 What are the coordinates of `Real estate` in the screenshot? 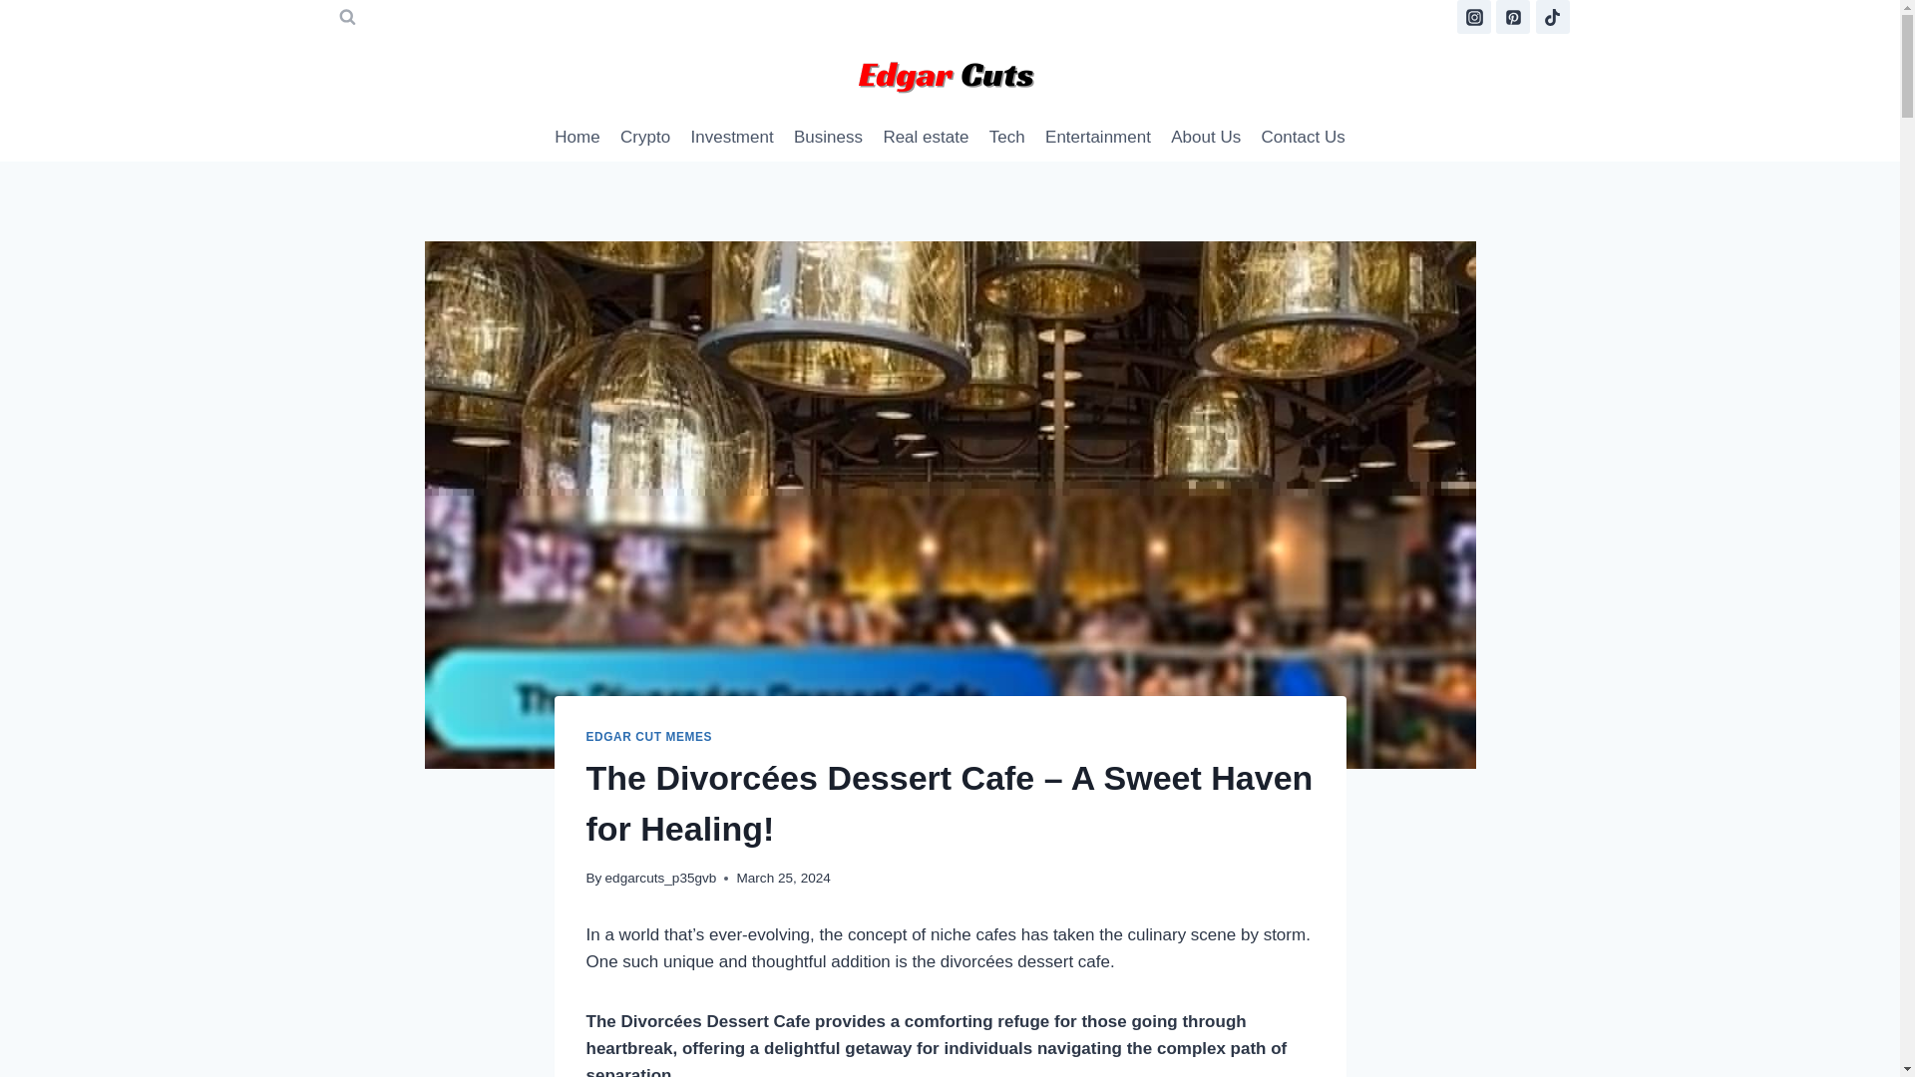 It's located at (926, 138).